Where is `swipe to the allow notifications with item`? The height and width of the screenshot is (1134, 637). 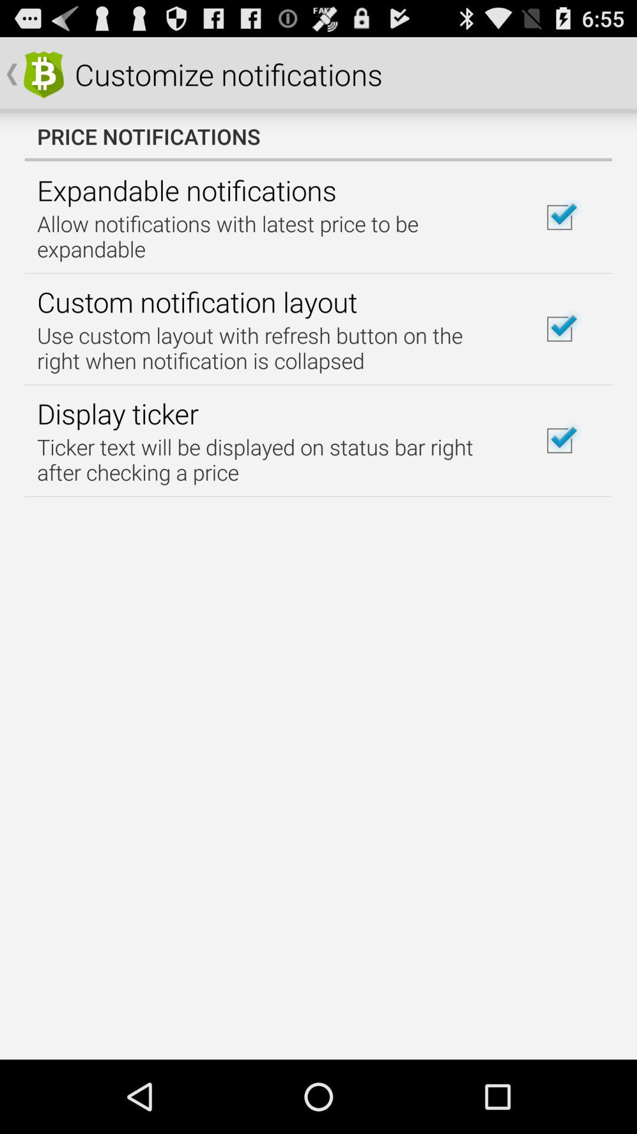
swipe to the allow notifications with item is located at coordinates (274, 236).